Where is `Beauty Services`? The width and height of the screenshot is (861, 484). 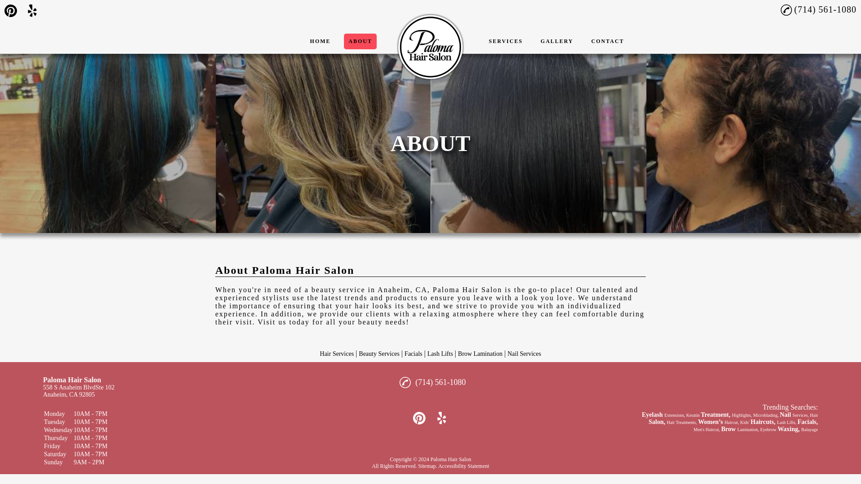
Beauty Services is located at coordinates (379, 354).